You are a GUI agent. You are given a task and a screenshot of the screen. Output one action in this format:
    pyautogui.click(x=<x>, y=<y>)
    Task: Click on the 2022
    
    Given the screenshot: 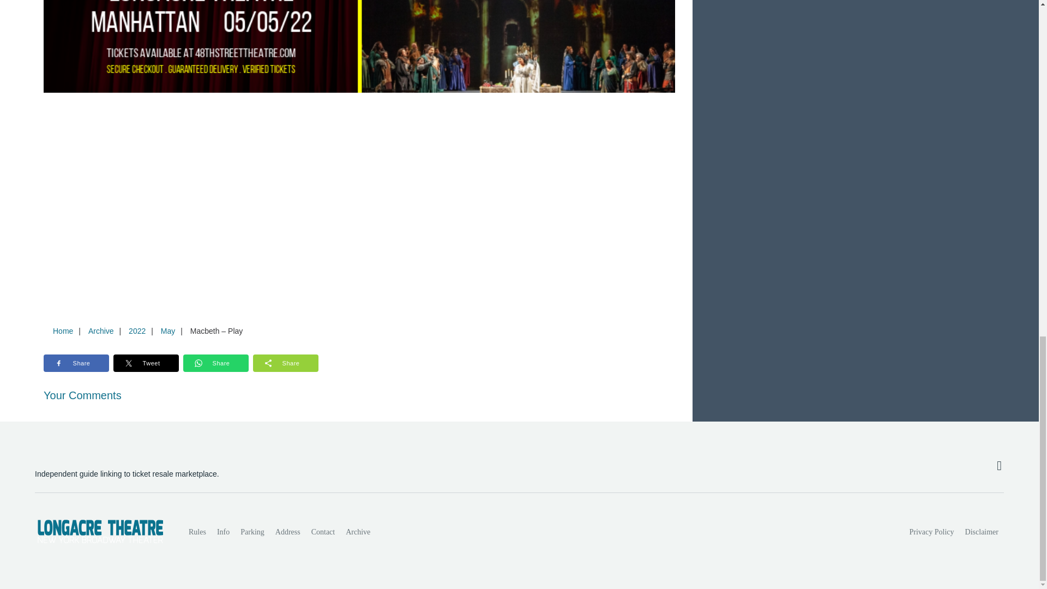 What is the action you would take?
    pyautogui.click(x=137, y=330)
    